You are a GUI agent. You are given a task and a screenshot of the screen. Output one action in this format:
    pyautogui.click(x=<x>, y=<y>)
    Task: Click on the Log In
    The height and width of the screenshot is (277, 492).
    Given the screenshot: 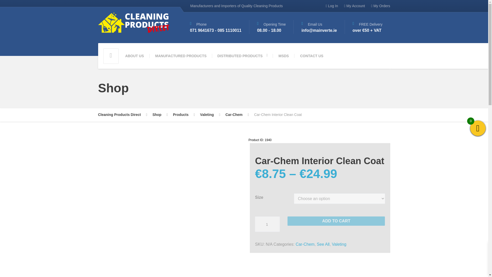 What is the action you would take?
    pyautogui.click(x=332, y=6)
    